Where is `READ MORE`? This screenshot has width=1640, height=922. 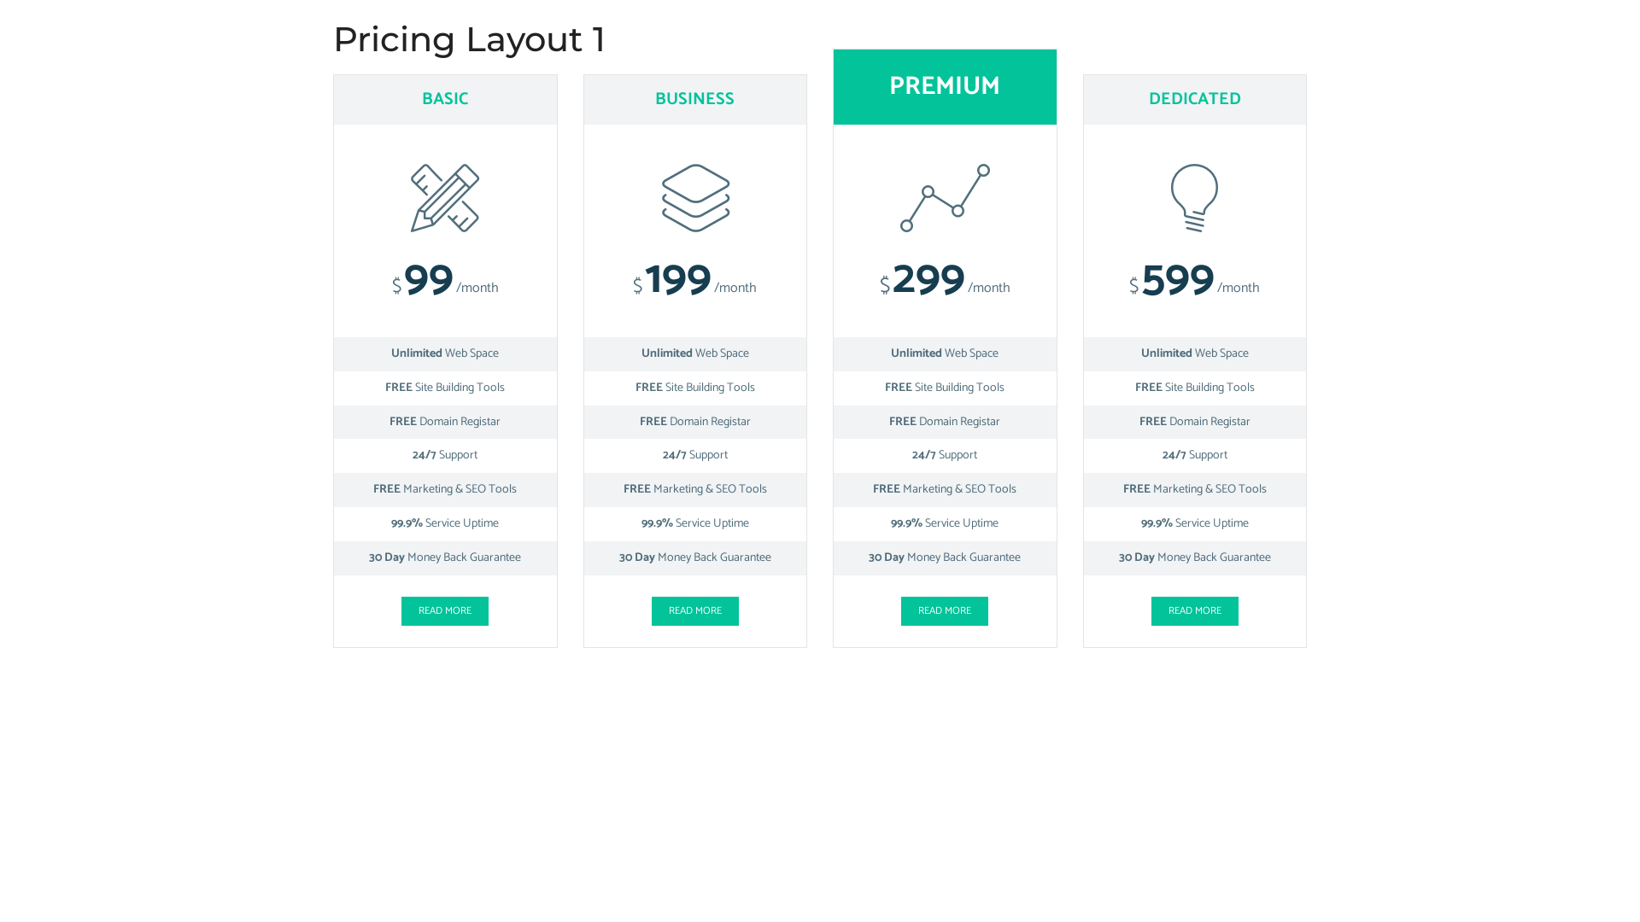 READ MORE is located at coordinates (945, 611).